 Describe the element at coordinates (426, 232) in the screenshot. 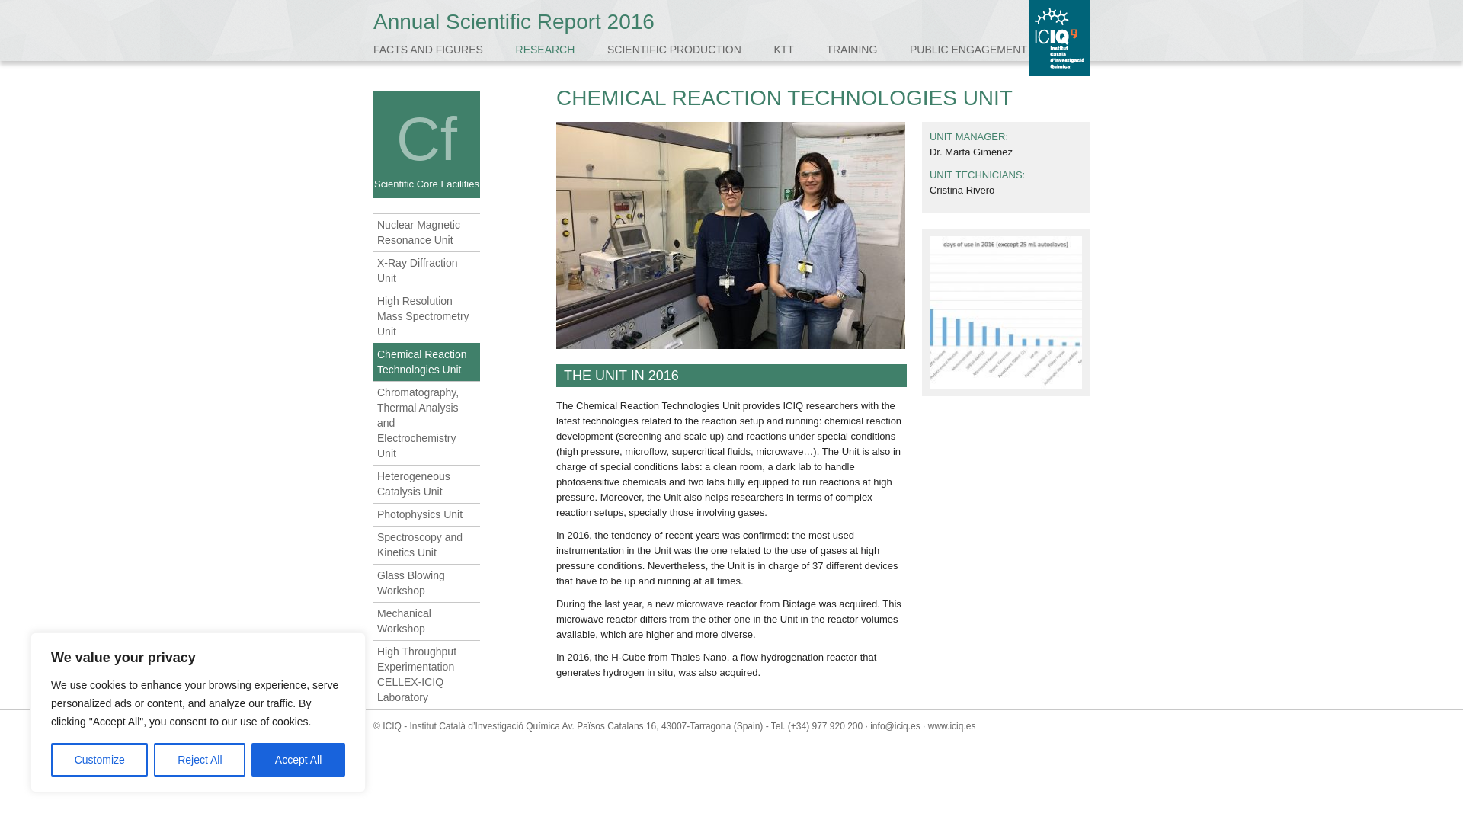

I see `Nuclear Magnetic Resonance Unit` at that location.